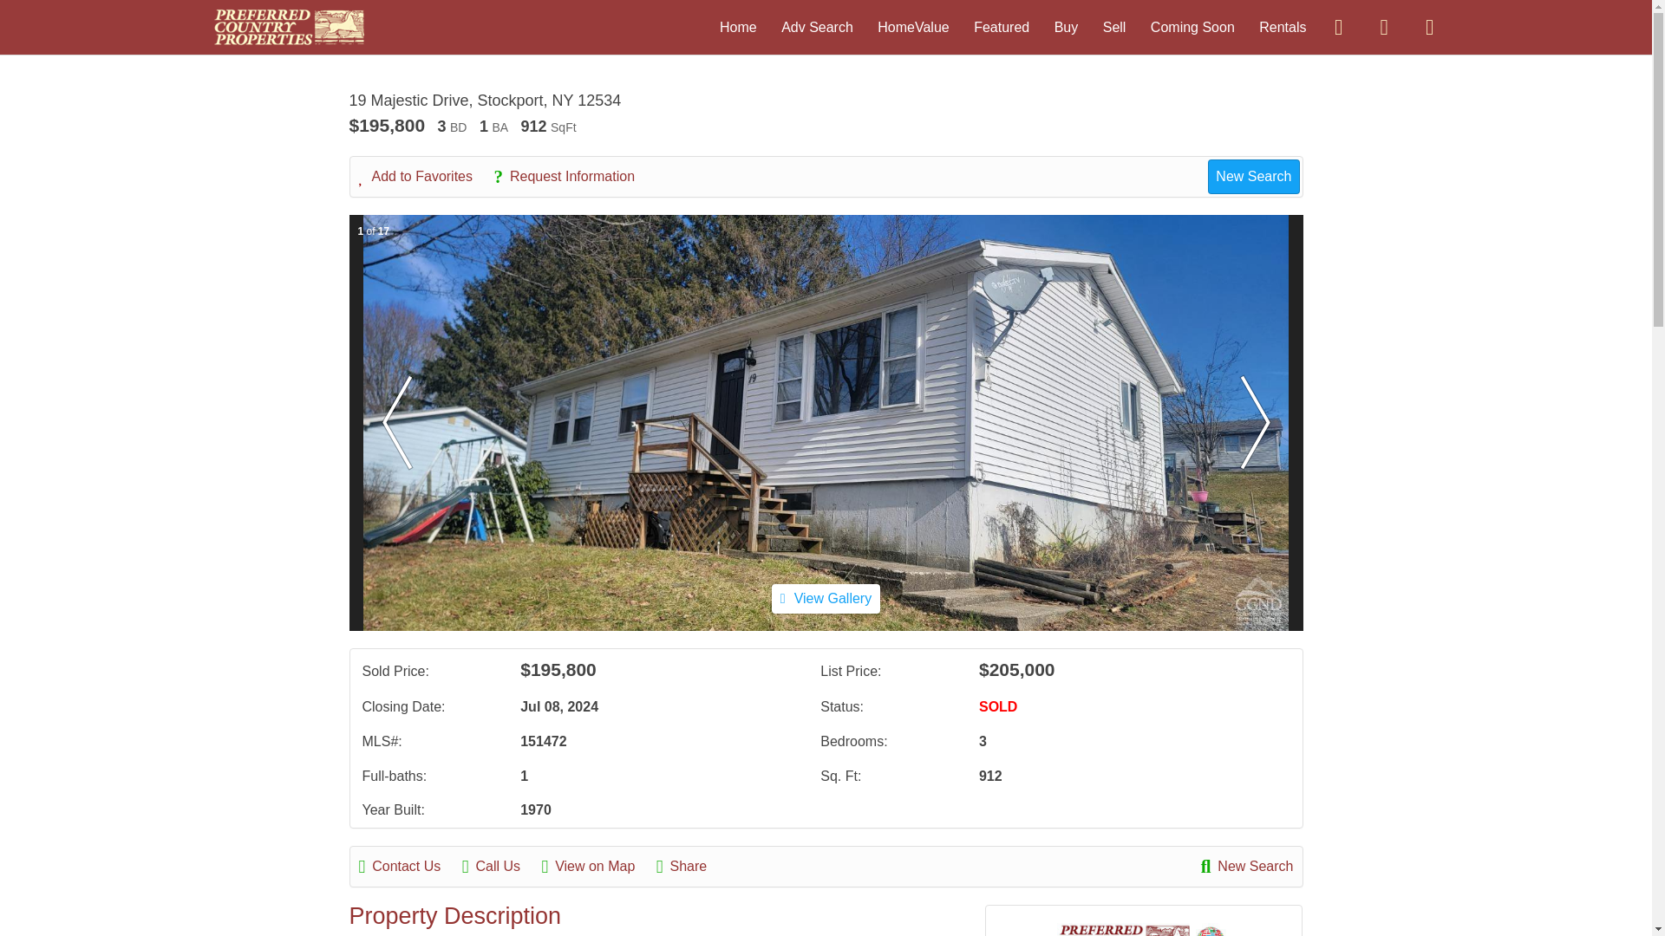 Image resolution: width=1665 pixels, height=936 pixels. What do you see at coordinates (1282, 26) in the screenshot?
I see `Rentals` at bounding box center [1282, 26].